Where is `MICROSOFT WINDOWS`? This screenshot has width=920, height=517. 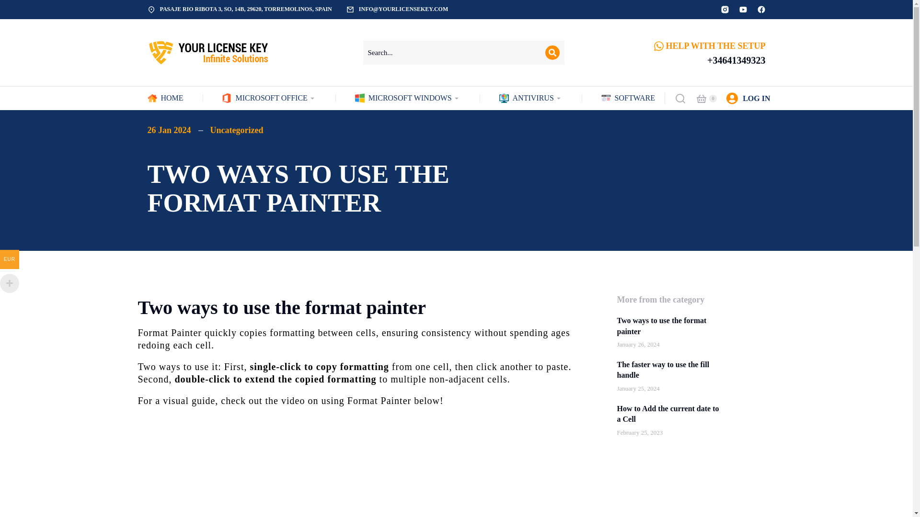
MICROSOFT WINDOWS is located at coordinates (408, 98).